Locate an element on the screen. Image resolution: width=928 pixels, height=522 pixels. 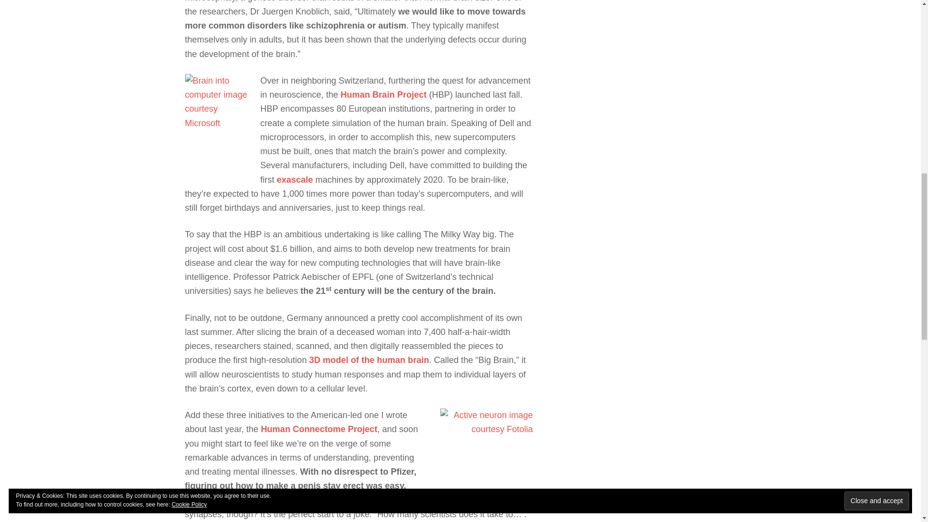
exascale is located at coordinates (295, 180).